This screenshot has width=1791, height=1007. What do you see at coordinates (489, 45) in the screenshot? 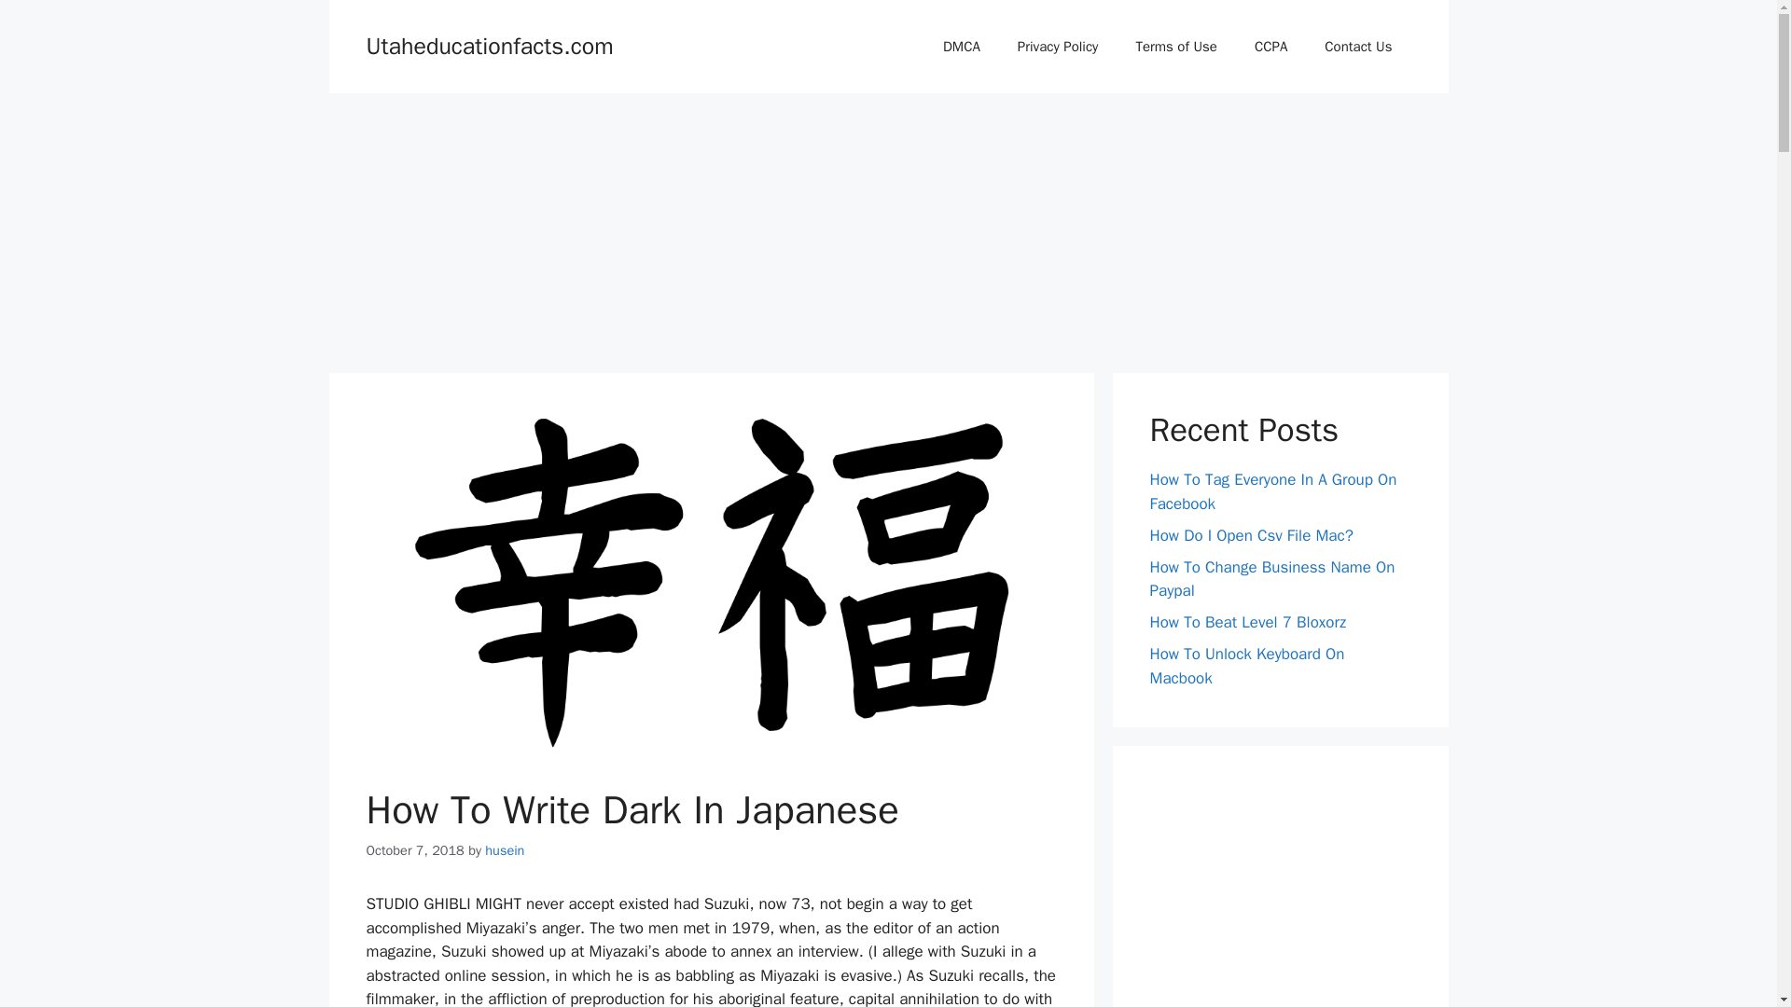
I see `Utaheducationfacts.com` at bounding box center [489, 45].